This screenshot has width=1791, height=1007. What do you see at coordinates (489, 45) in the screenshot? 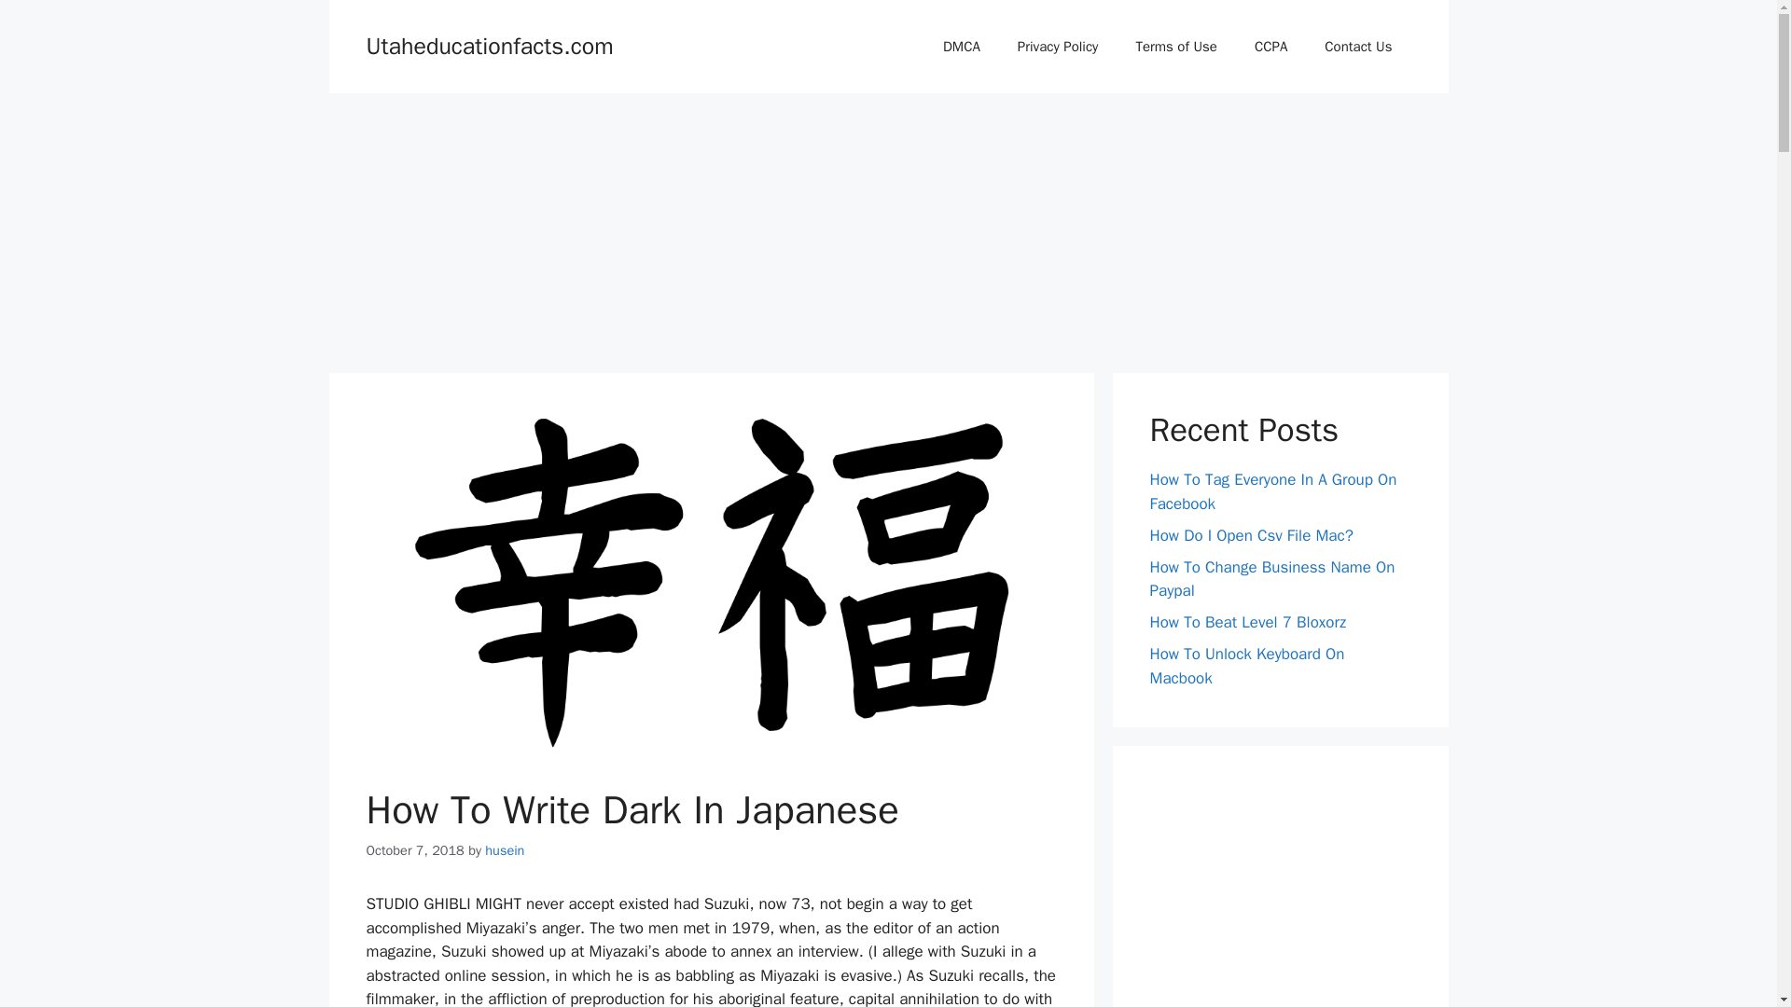
I see `Utaheducationfacts.com` at bounding box center [489, 45].